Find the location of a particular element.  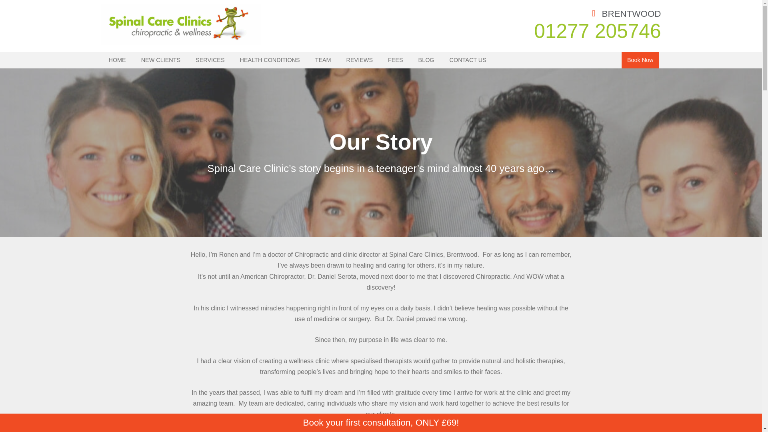

TEAM is located at coordinates (323, 60).